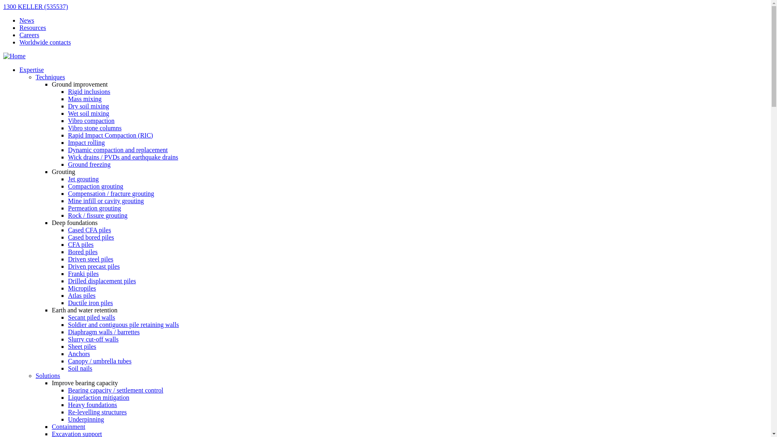 The height and width of the screenshot is (437, 777). What do you see at coordinates (29, 35) in the screenshot?
I see `Careers` at bounding box center [29, 35].